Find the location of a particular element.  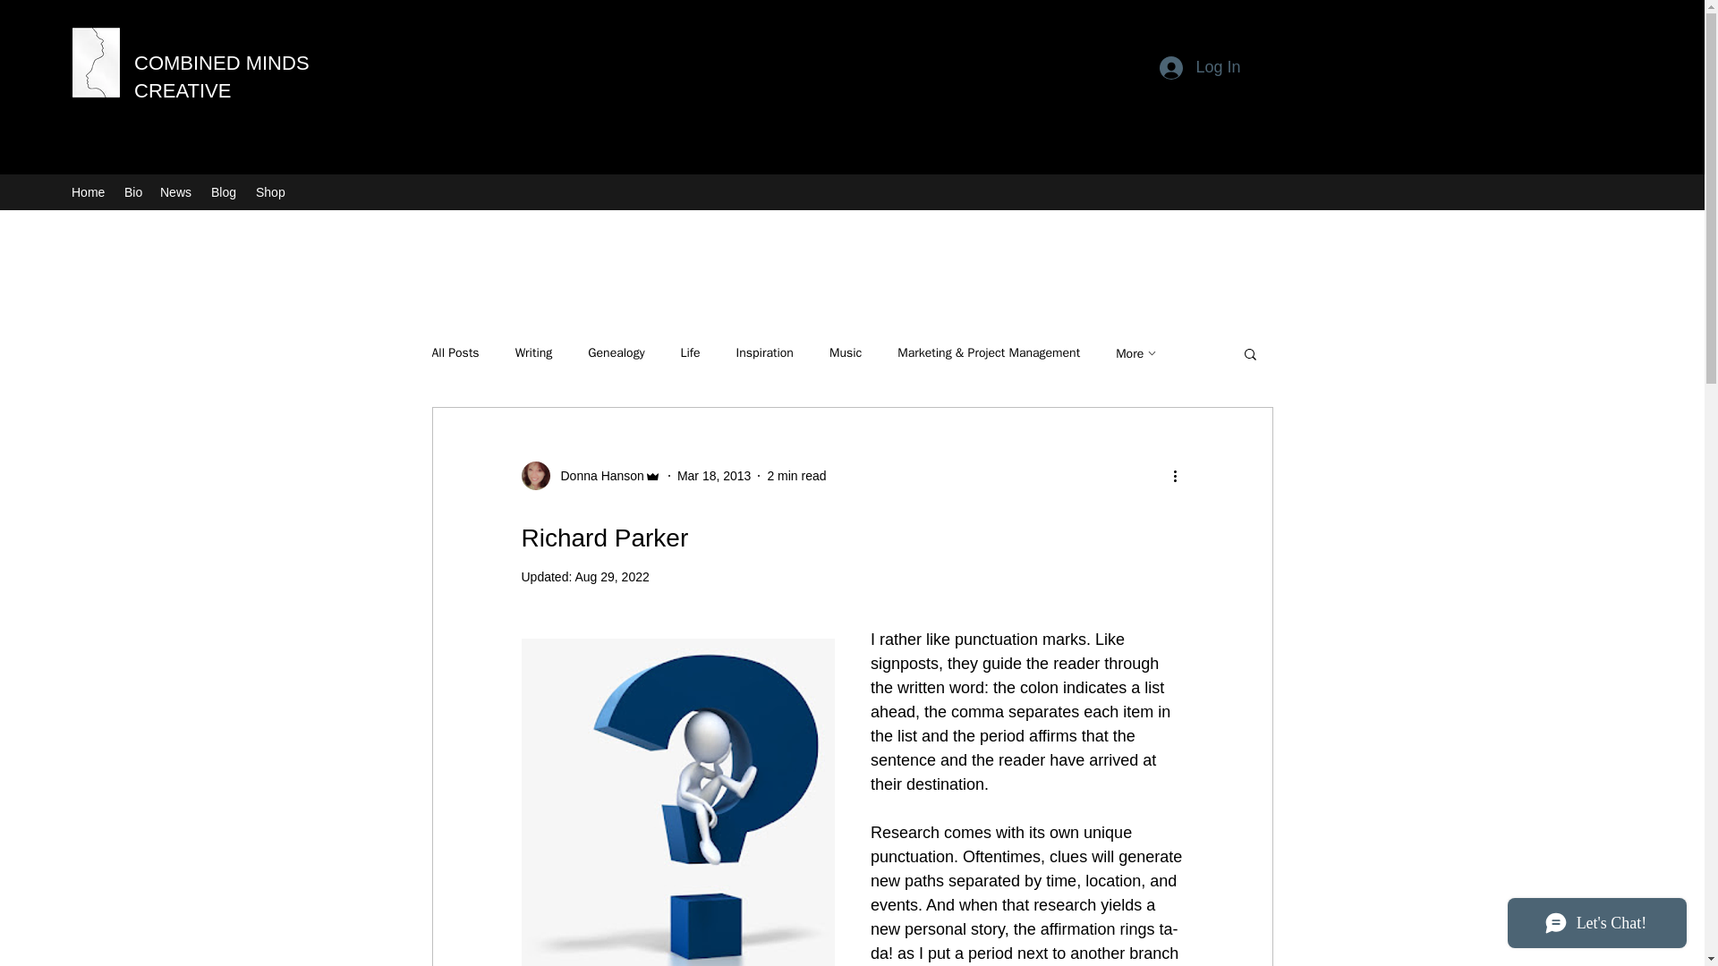

Donna Hanson is located at coordinates (590, 476).